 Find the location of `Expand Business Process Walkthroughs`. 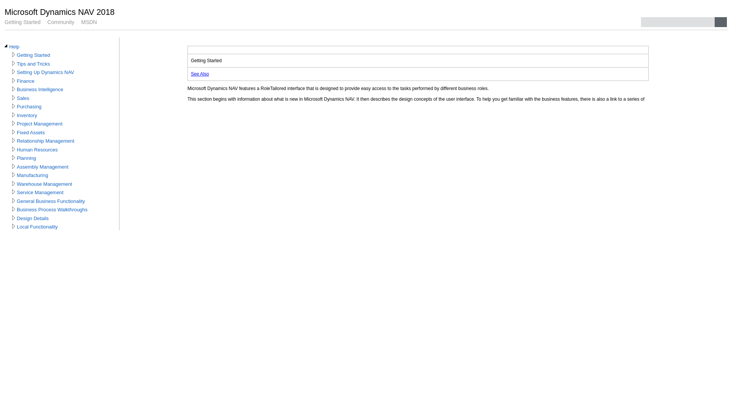

Expand Business Process Walkthroughs is located at coordinates (14, 209).